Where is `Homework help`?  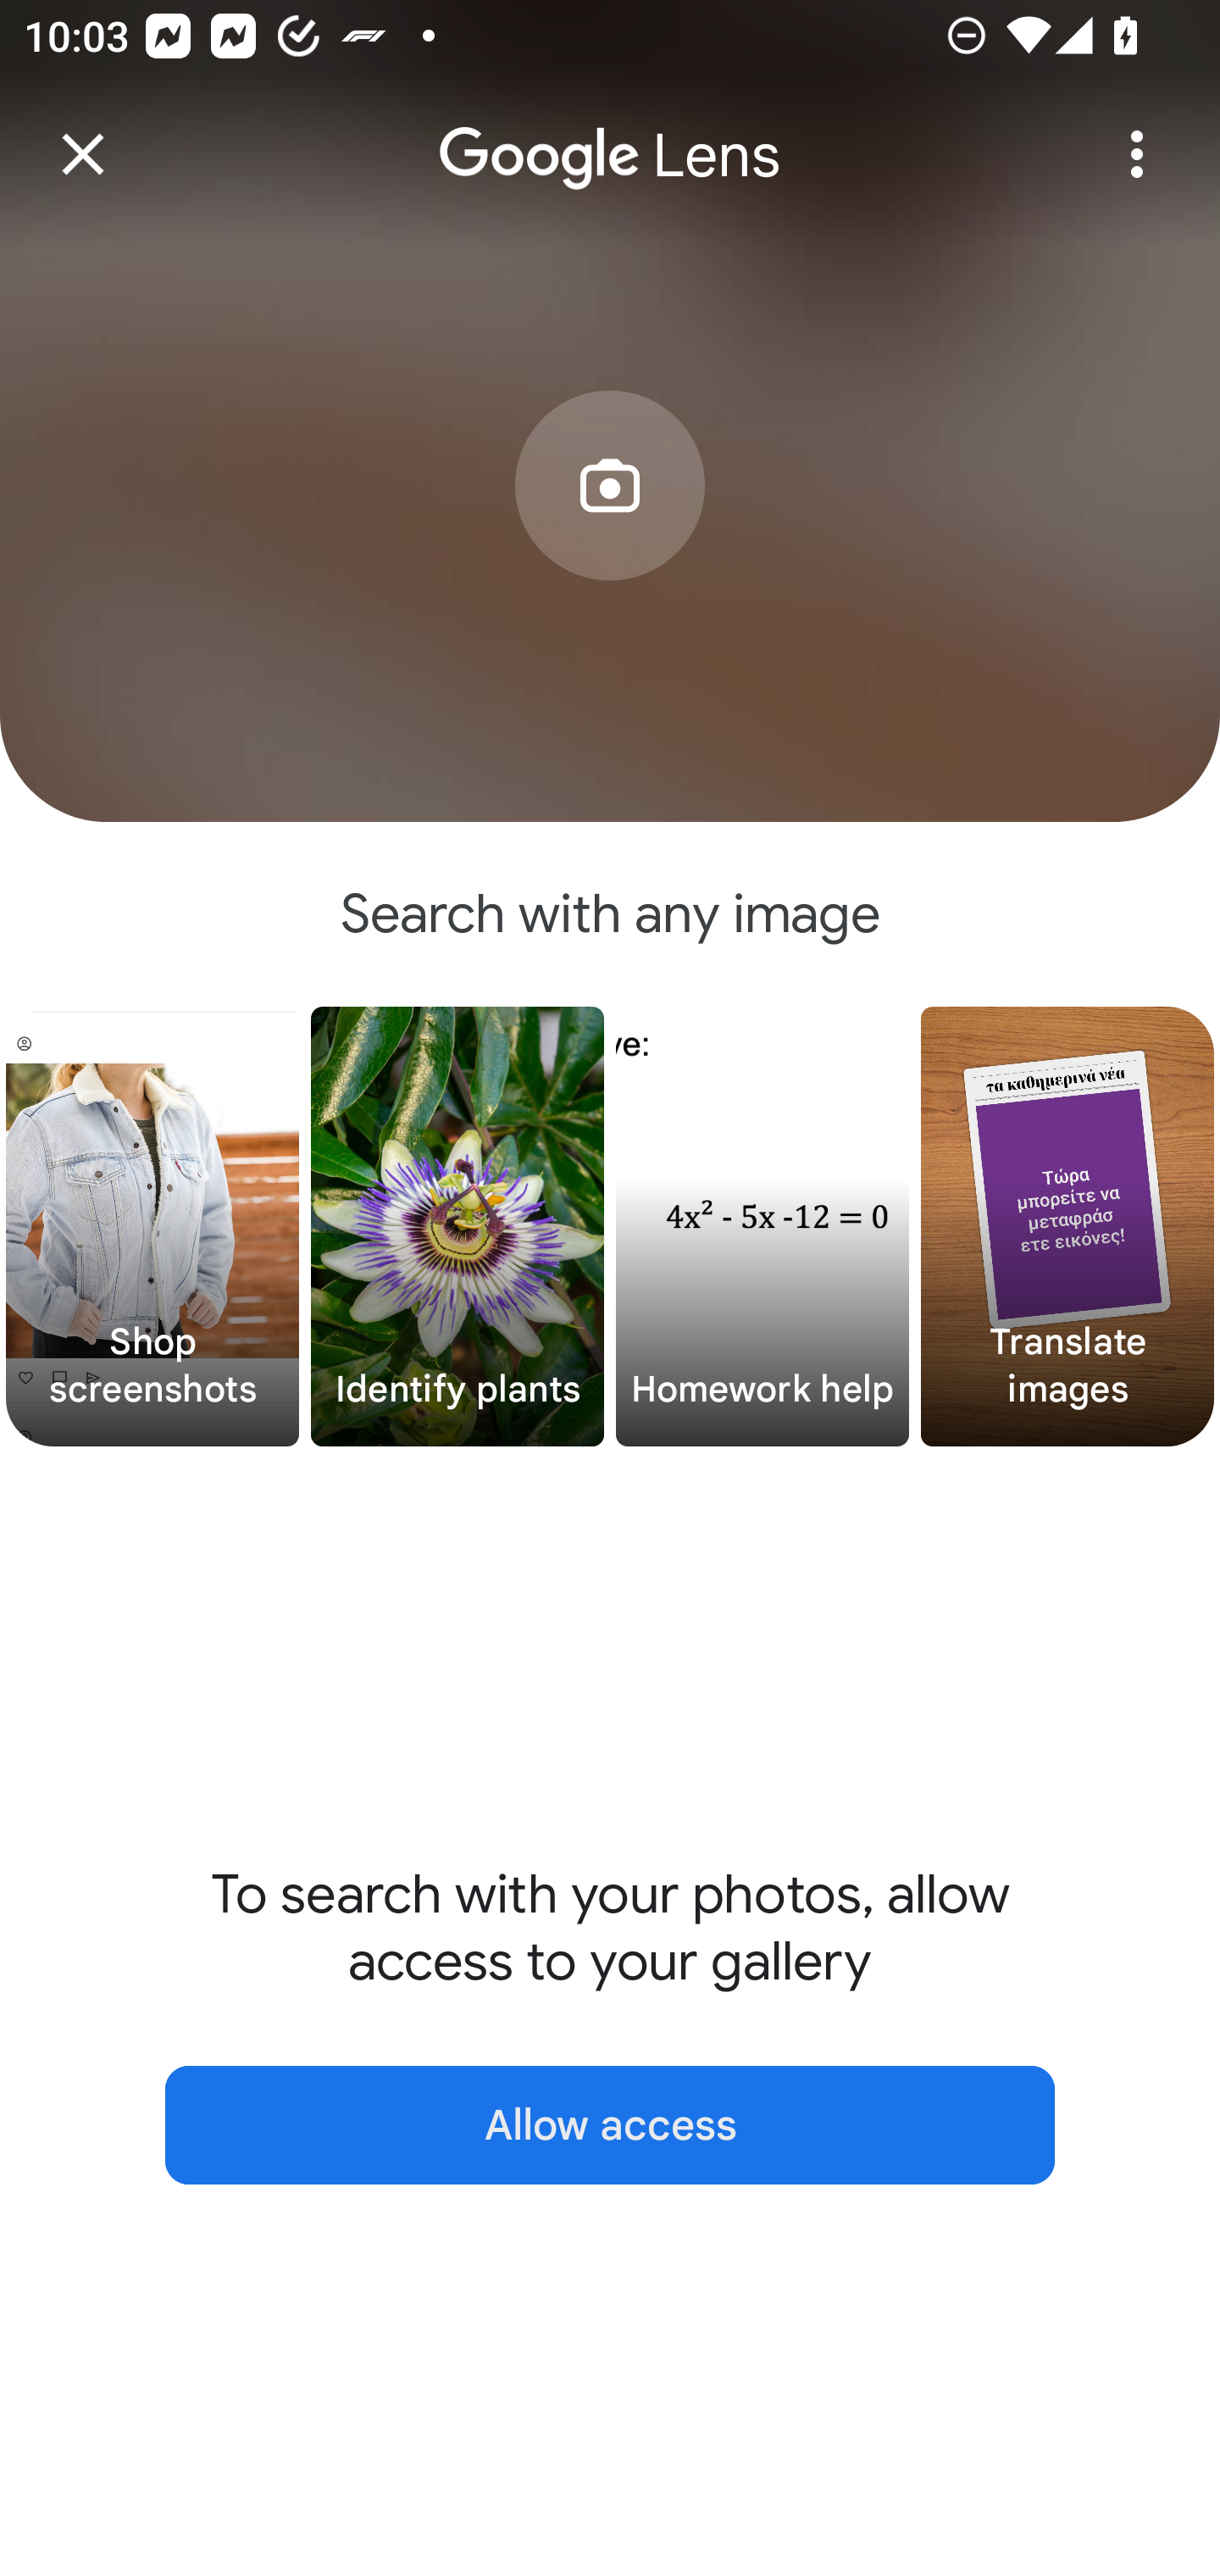
Homework help is located at coordinates (762, 1227).